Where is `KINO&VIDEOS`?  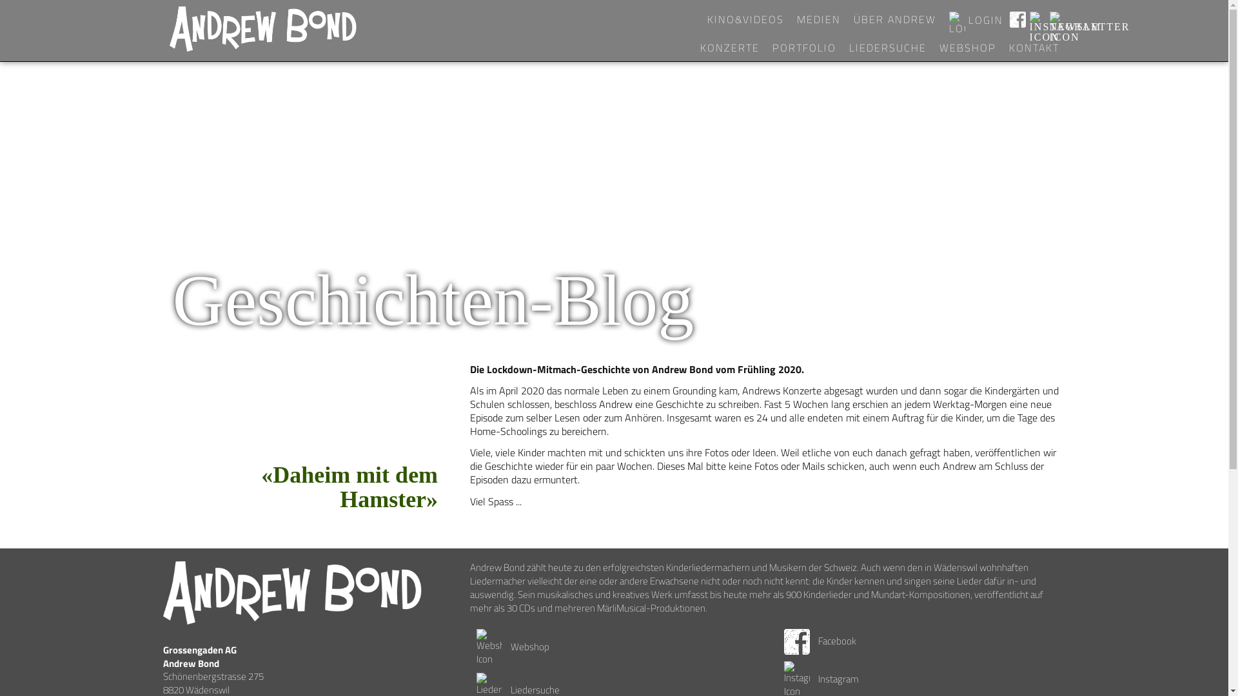 KINO&VIDEOS is located at coordinates (745, 19).